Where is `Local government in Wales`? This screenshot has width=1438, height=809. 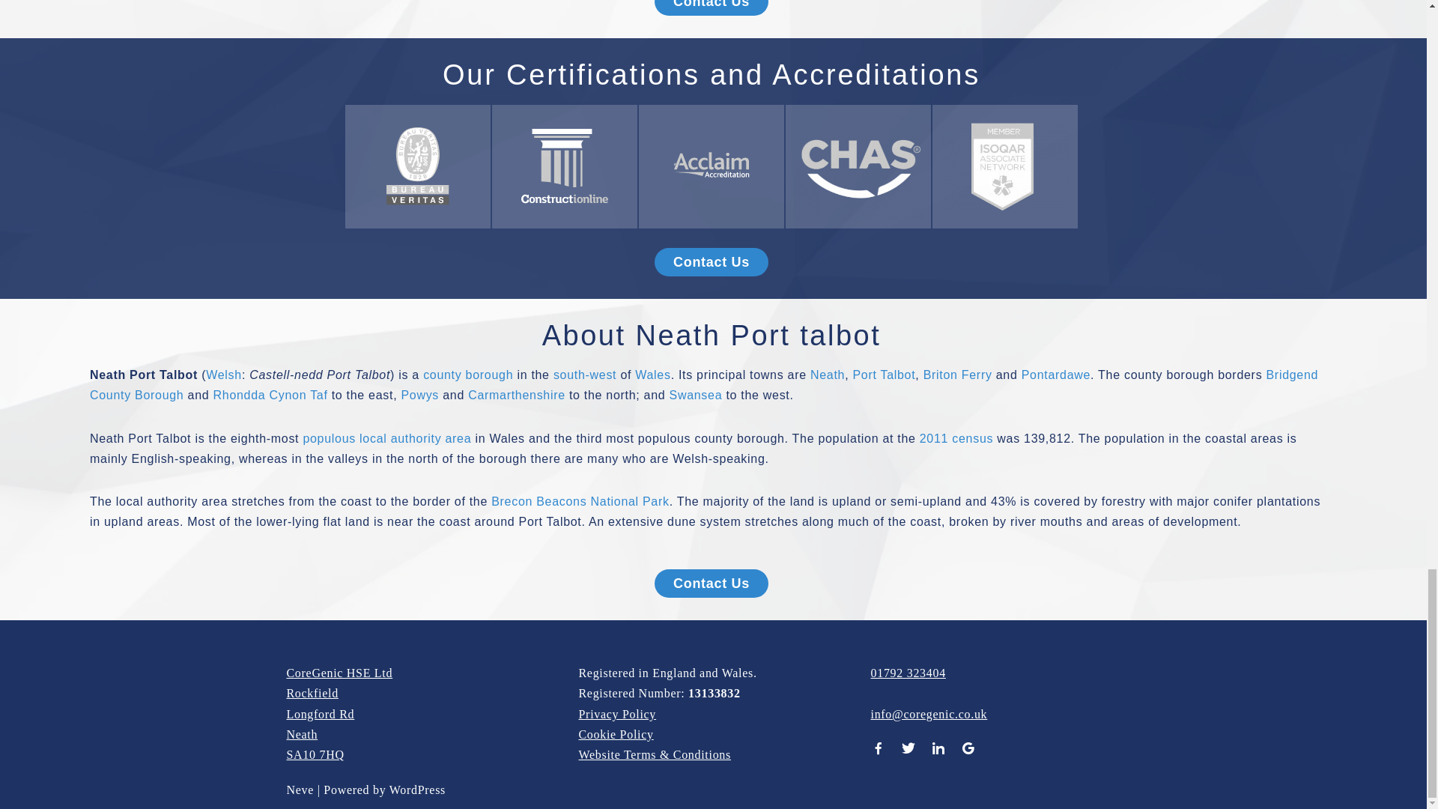
Local government in Wales is located at coordinates (467, 375).